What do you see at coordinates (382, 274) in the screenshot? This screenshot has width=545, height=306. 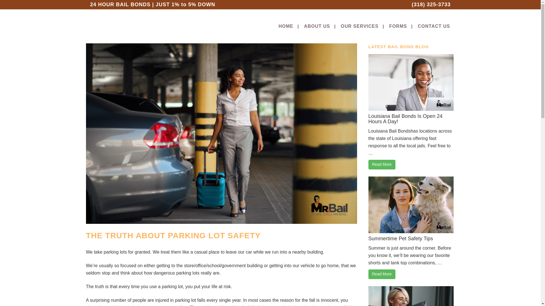 I see `Read More` at bounding box center [382, 274].